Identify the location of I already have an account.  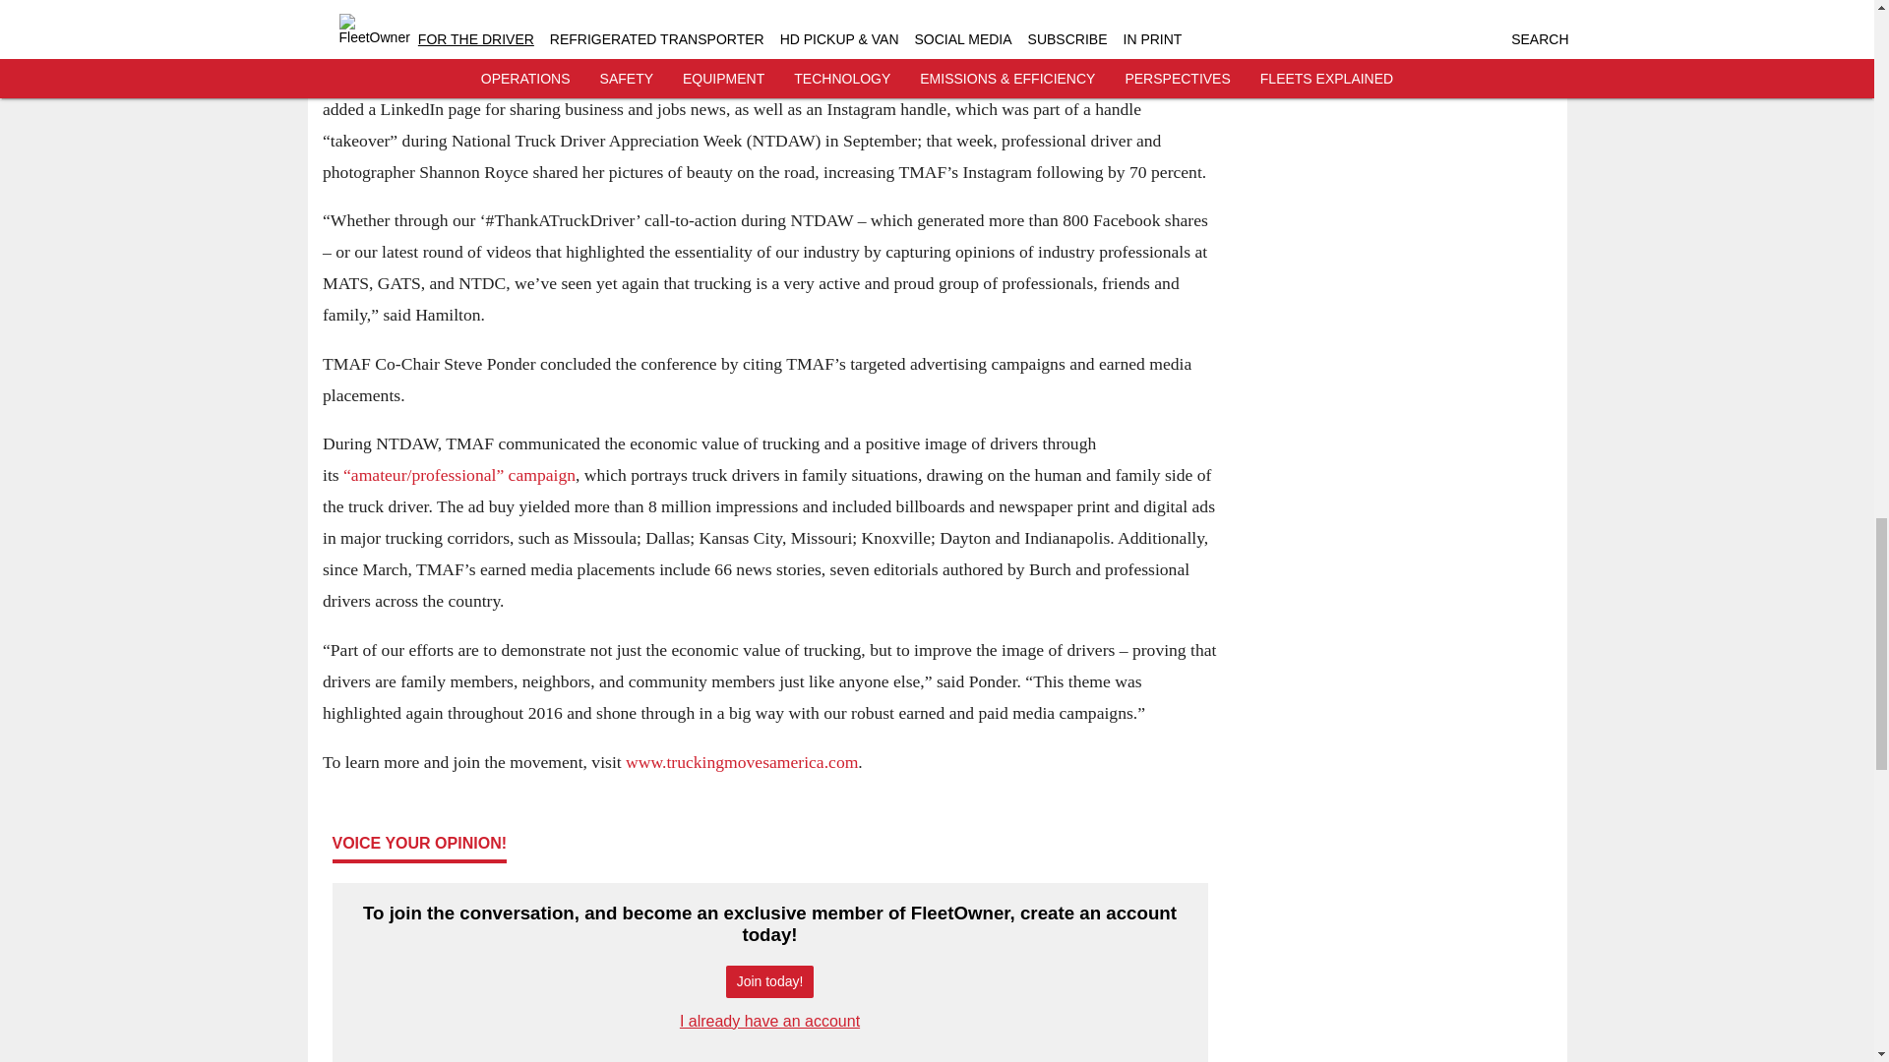
(769, 1021).